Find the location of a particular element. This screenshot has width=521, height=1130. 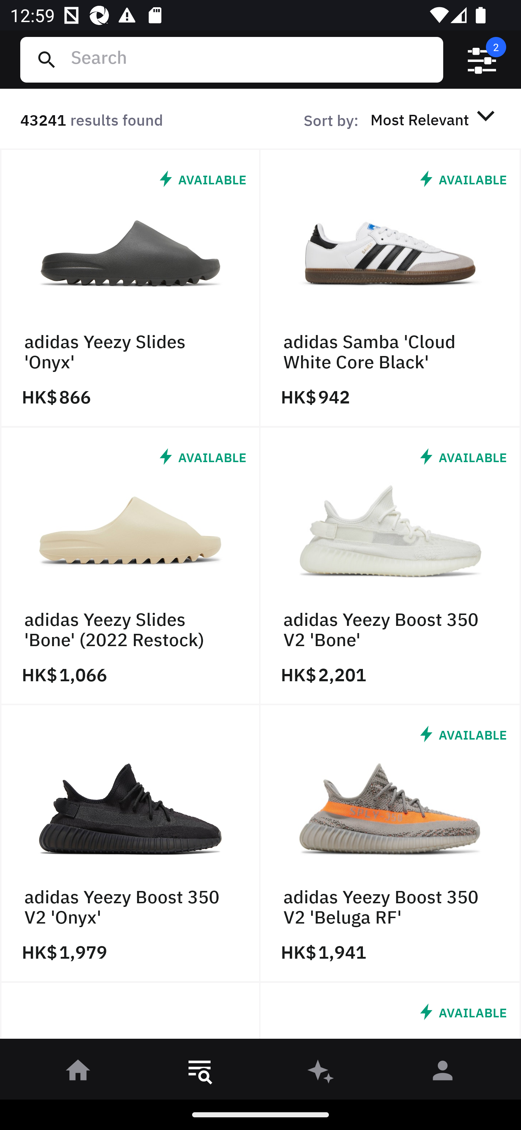

󱎸 is located at coordinates (200, 1073).